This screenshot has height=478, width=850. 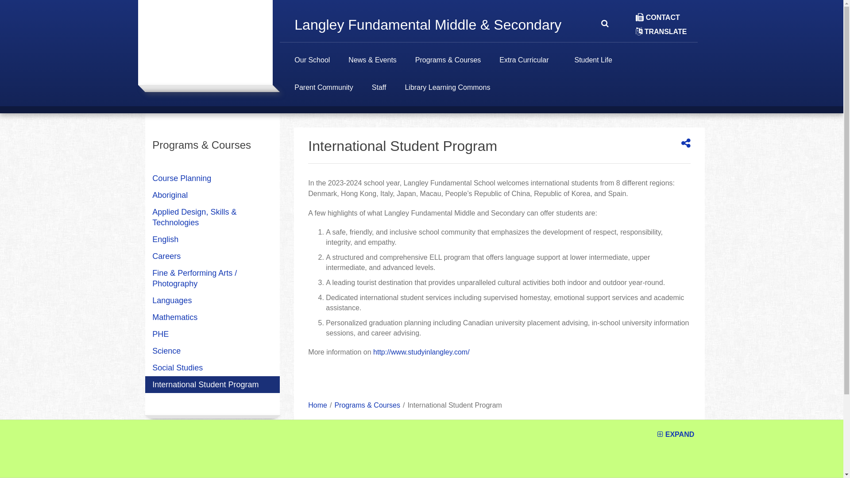 What do you see at coordinates (212, 368) in the screenshot?
I see `Social Studies` at bounding box center [212, 368].